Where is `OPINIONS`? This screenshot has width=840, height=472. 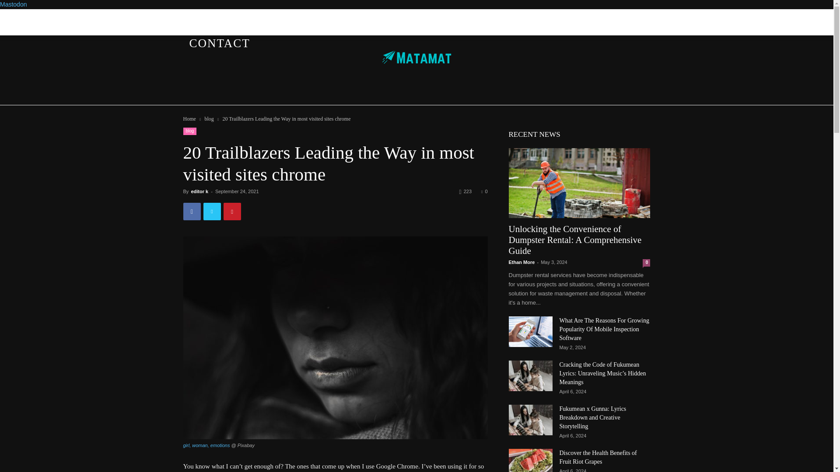 OPINIONS is located at coordinates (561, 20).